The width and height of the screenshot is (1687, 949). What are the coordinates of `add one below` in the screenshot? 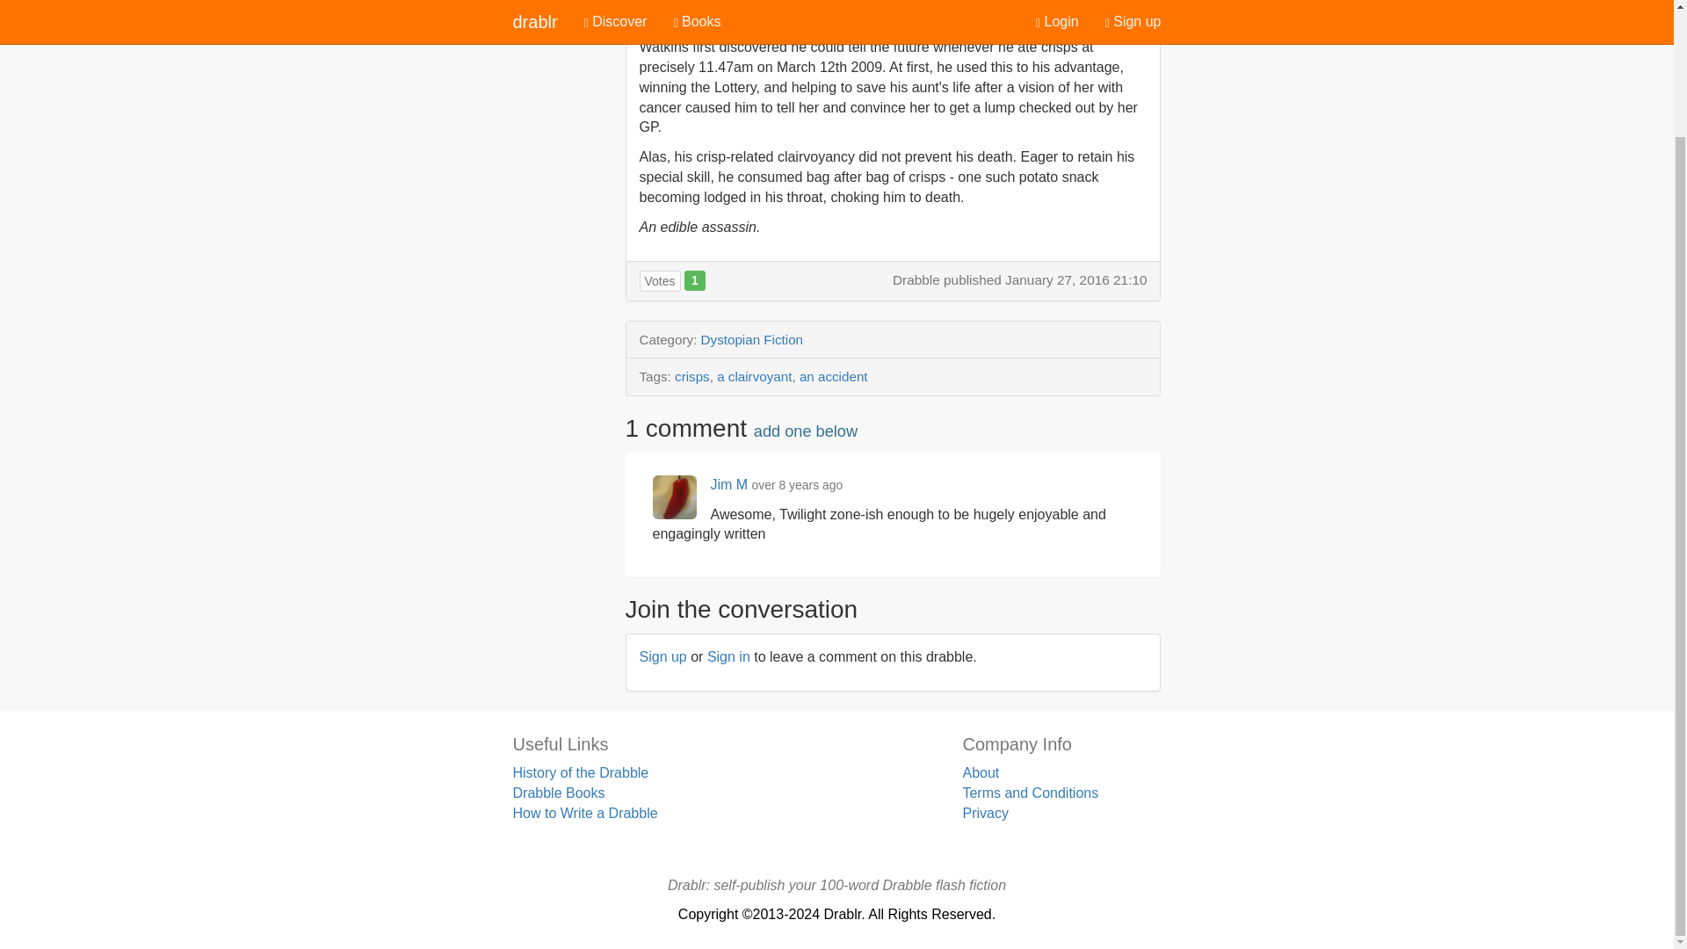 It's located at (805, 431).